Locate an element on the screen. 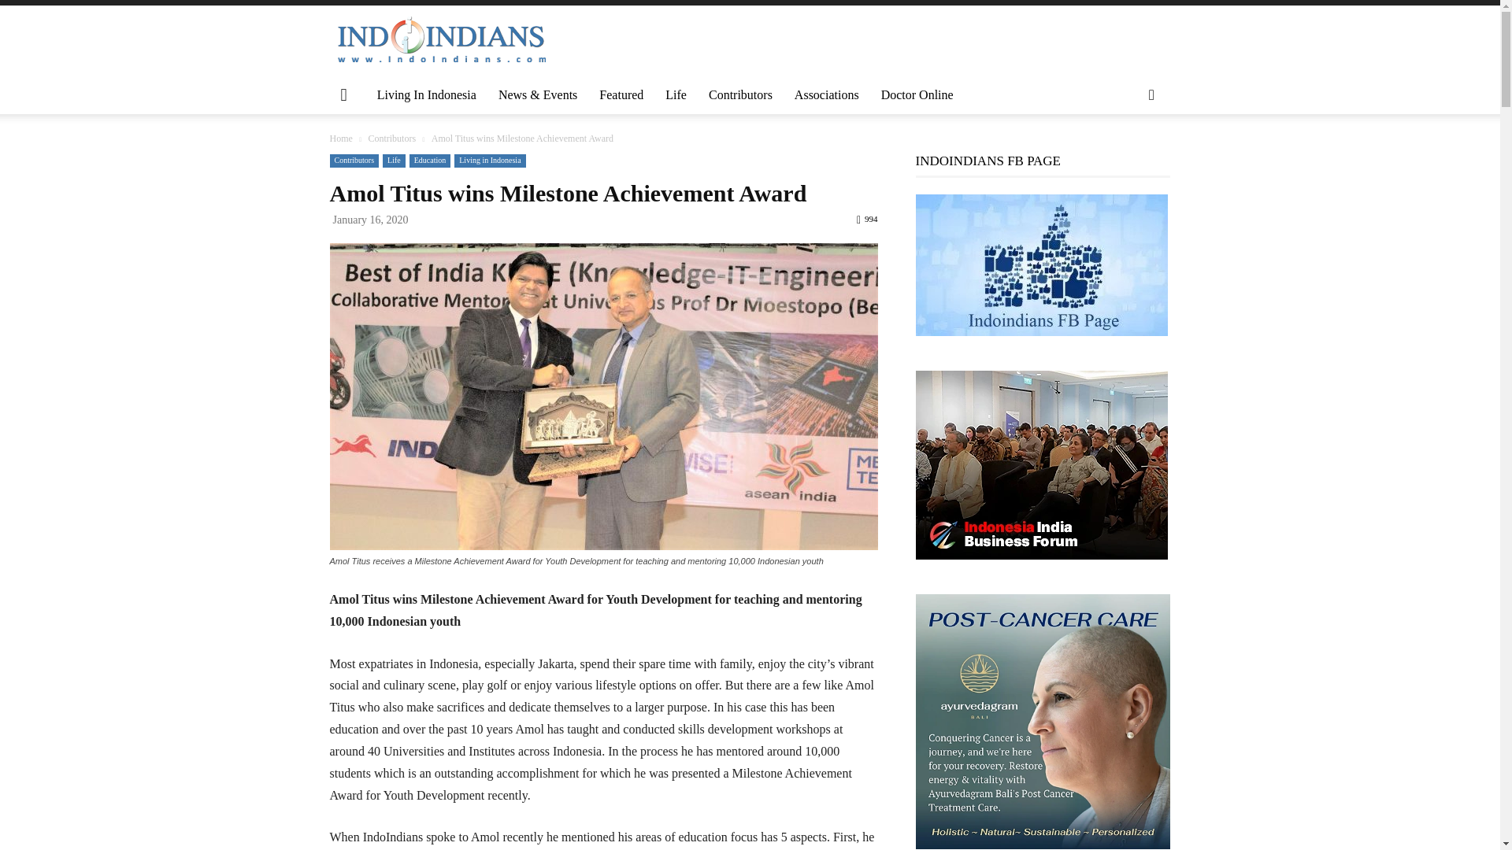 The width and height of the screenshot is (1512, 850). View all posts in Contributors is located at coordinates (391, 138).